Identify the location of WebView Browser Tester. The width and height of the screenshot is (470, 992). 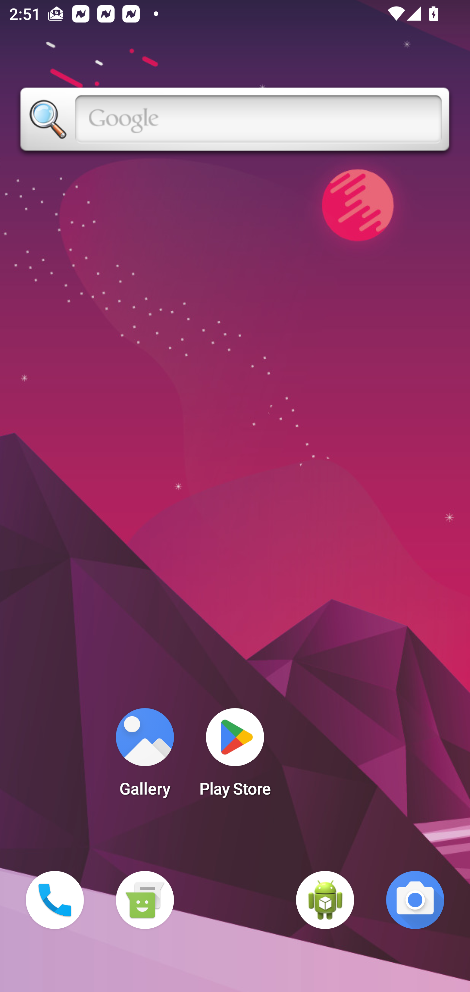
(325, 900).